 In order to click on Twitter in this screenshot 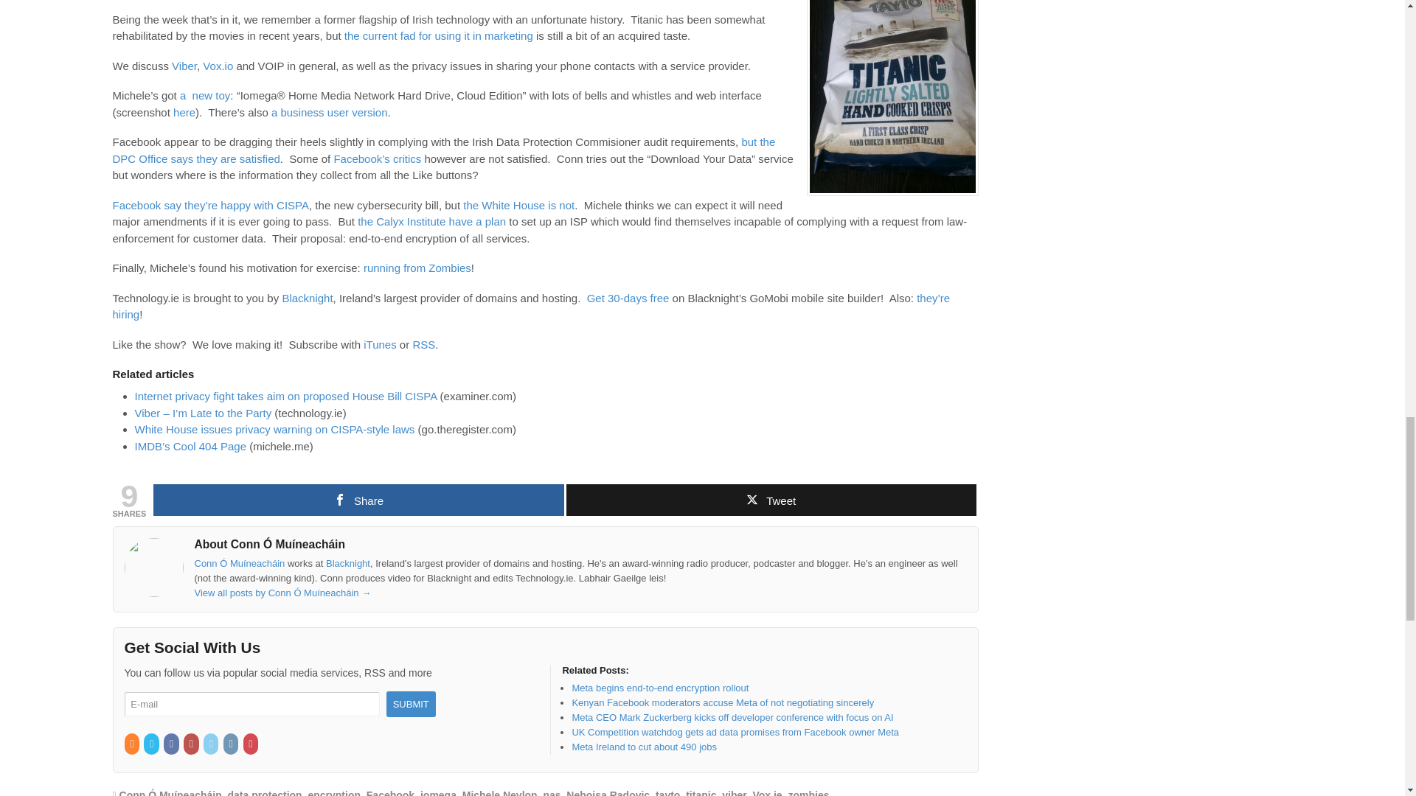, I will do `click(152, 744)`.